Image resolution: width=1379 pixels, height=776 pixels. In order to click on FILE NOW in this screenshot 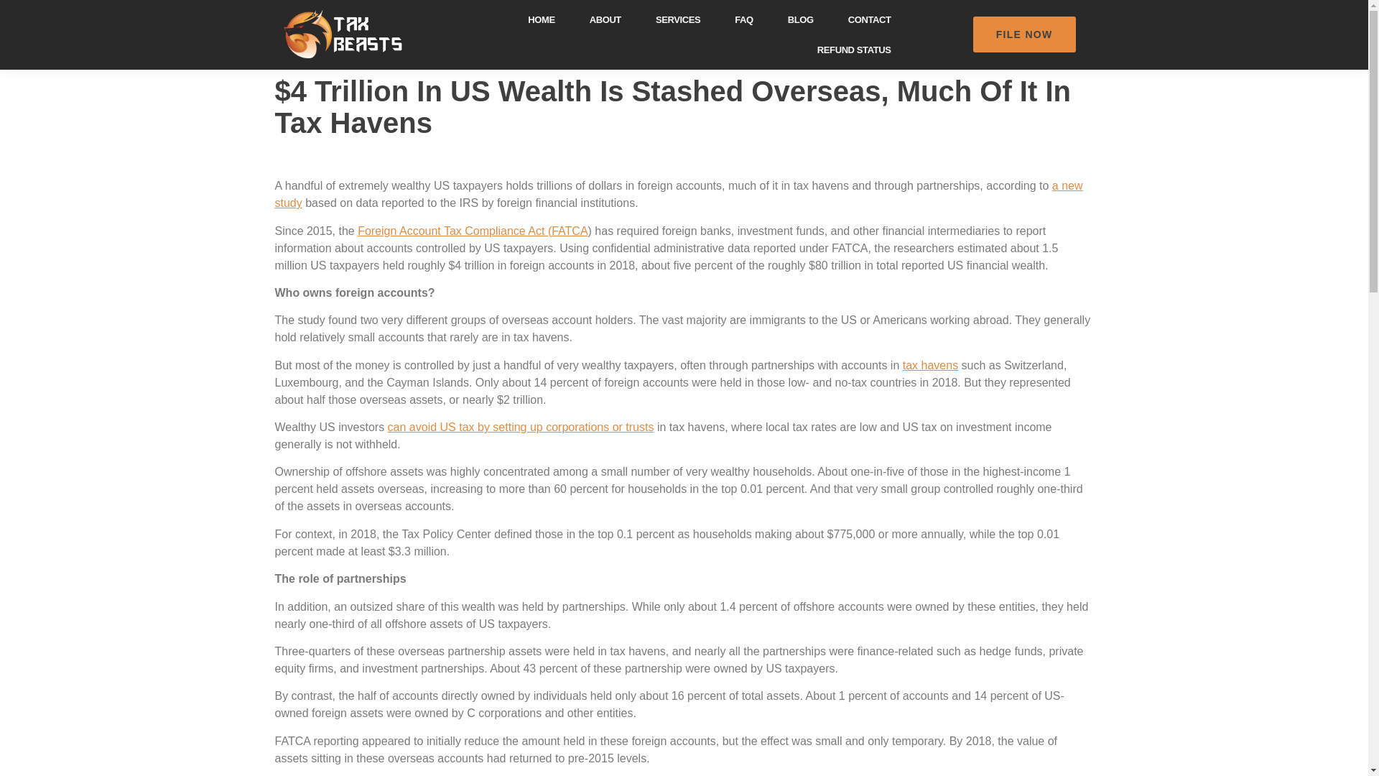, I will do `click(1024, 34)`.